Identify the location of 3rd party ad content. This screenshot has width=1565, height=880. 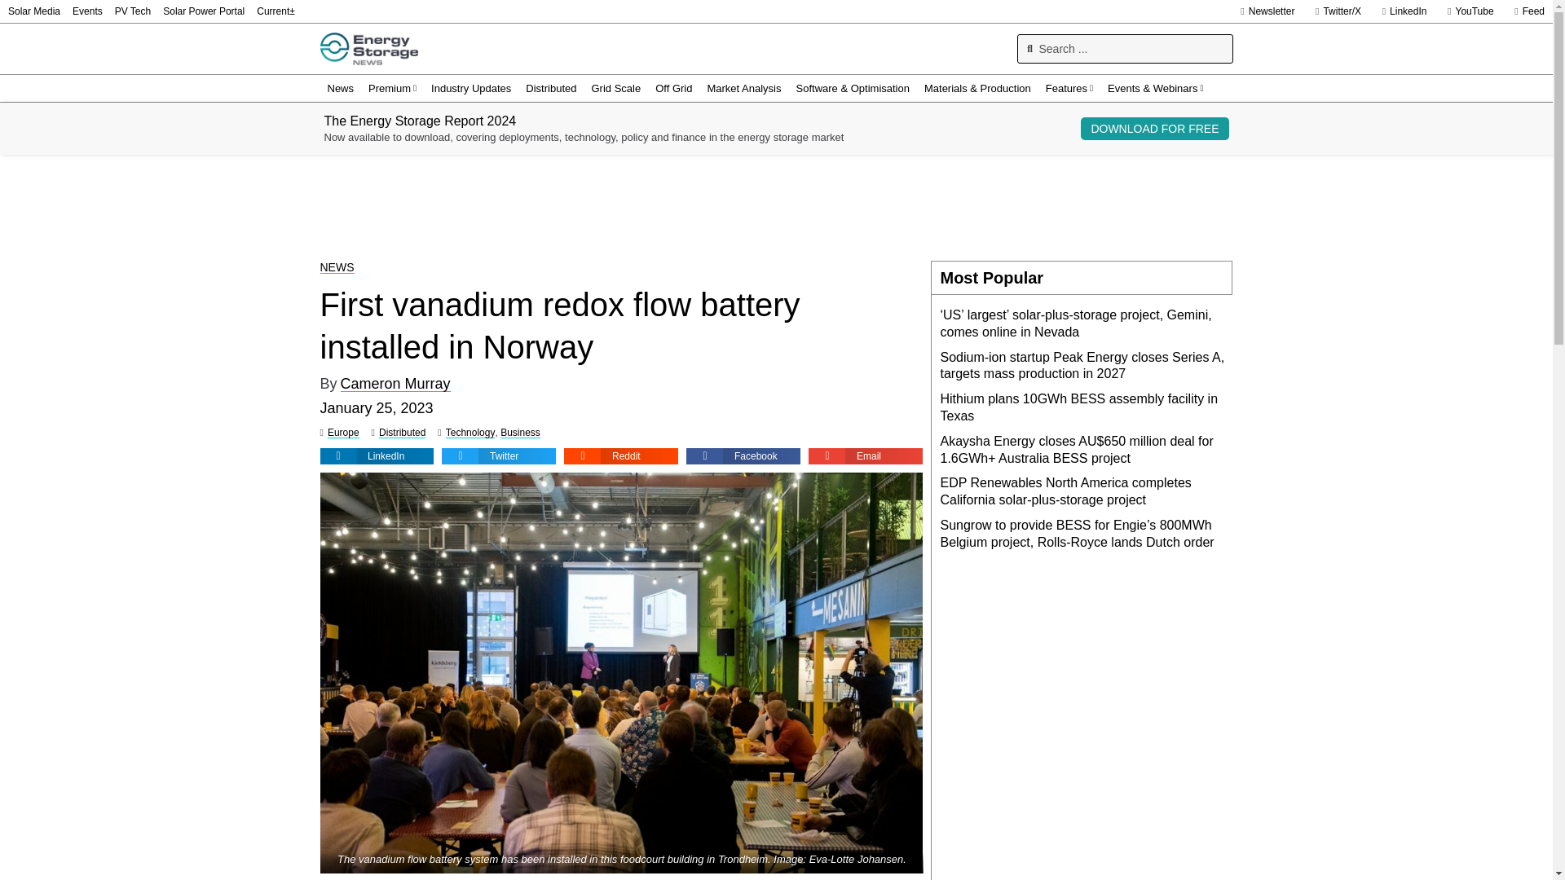
(1086, 836).